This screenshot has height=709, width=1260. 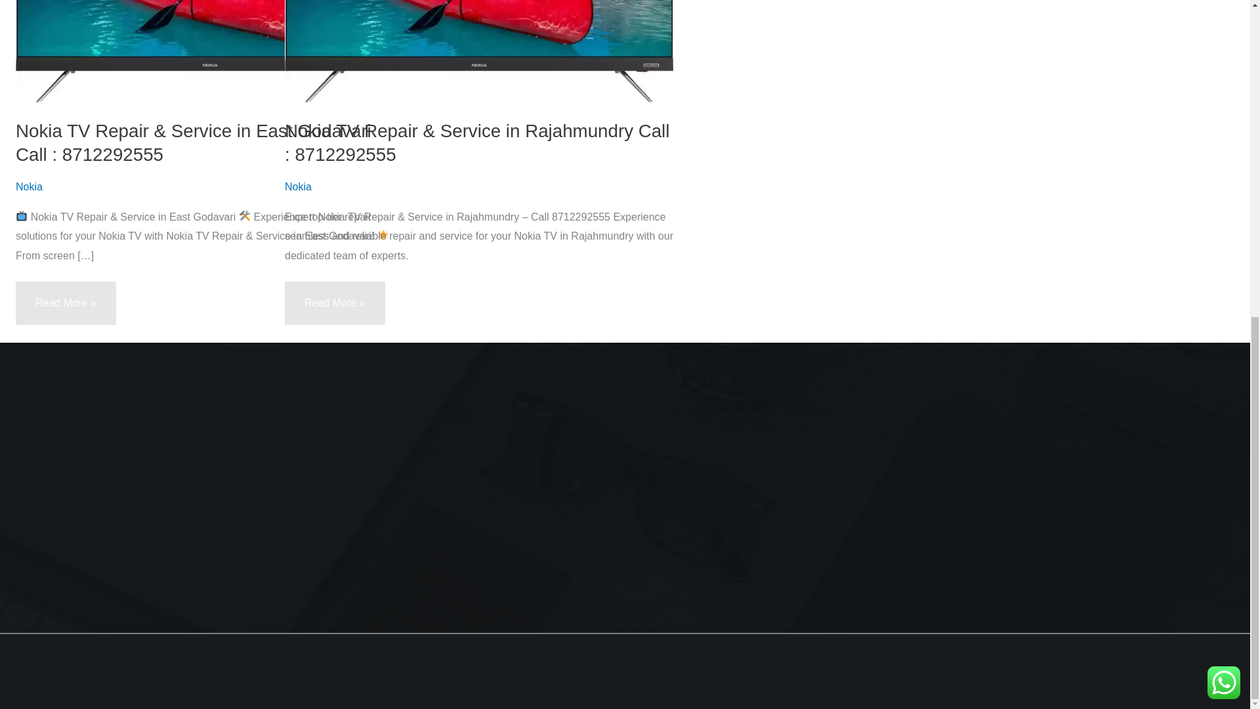 I want to click on Nokia, so click(x=29, y=186).